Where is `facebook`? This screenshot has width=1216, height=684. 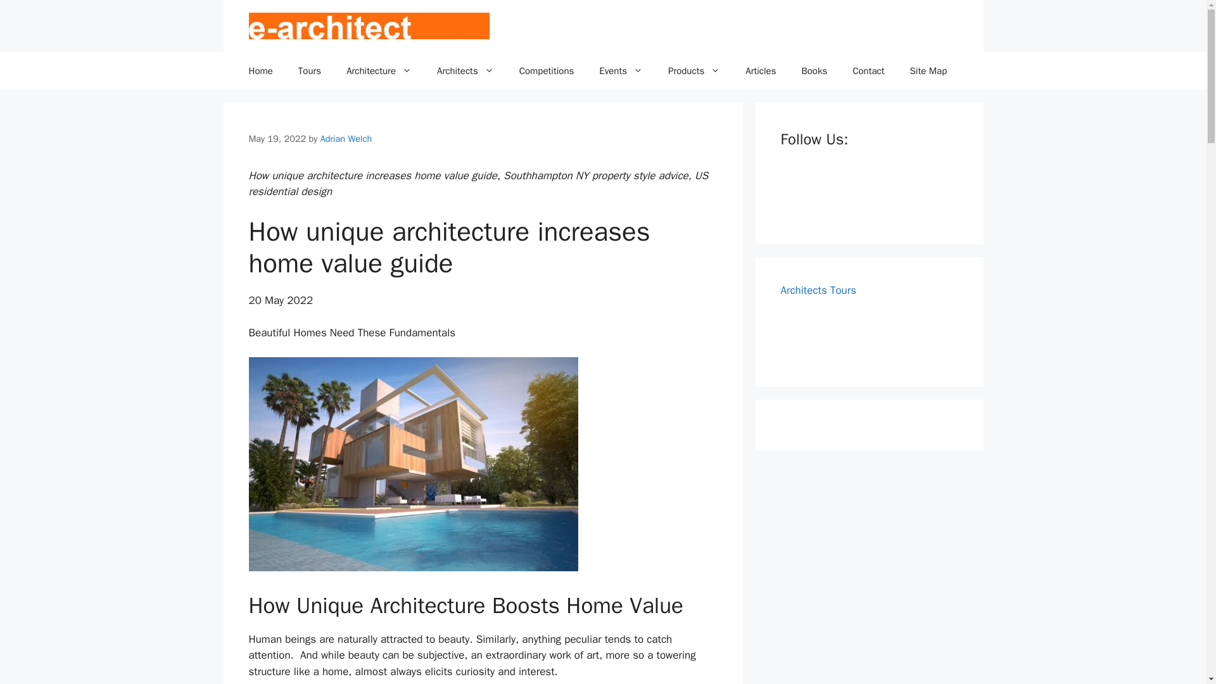 facebook is located at coordinates (797, 196).